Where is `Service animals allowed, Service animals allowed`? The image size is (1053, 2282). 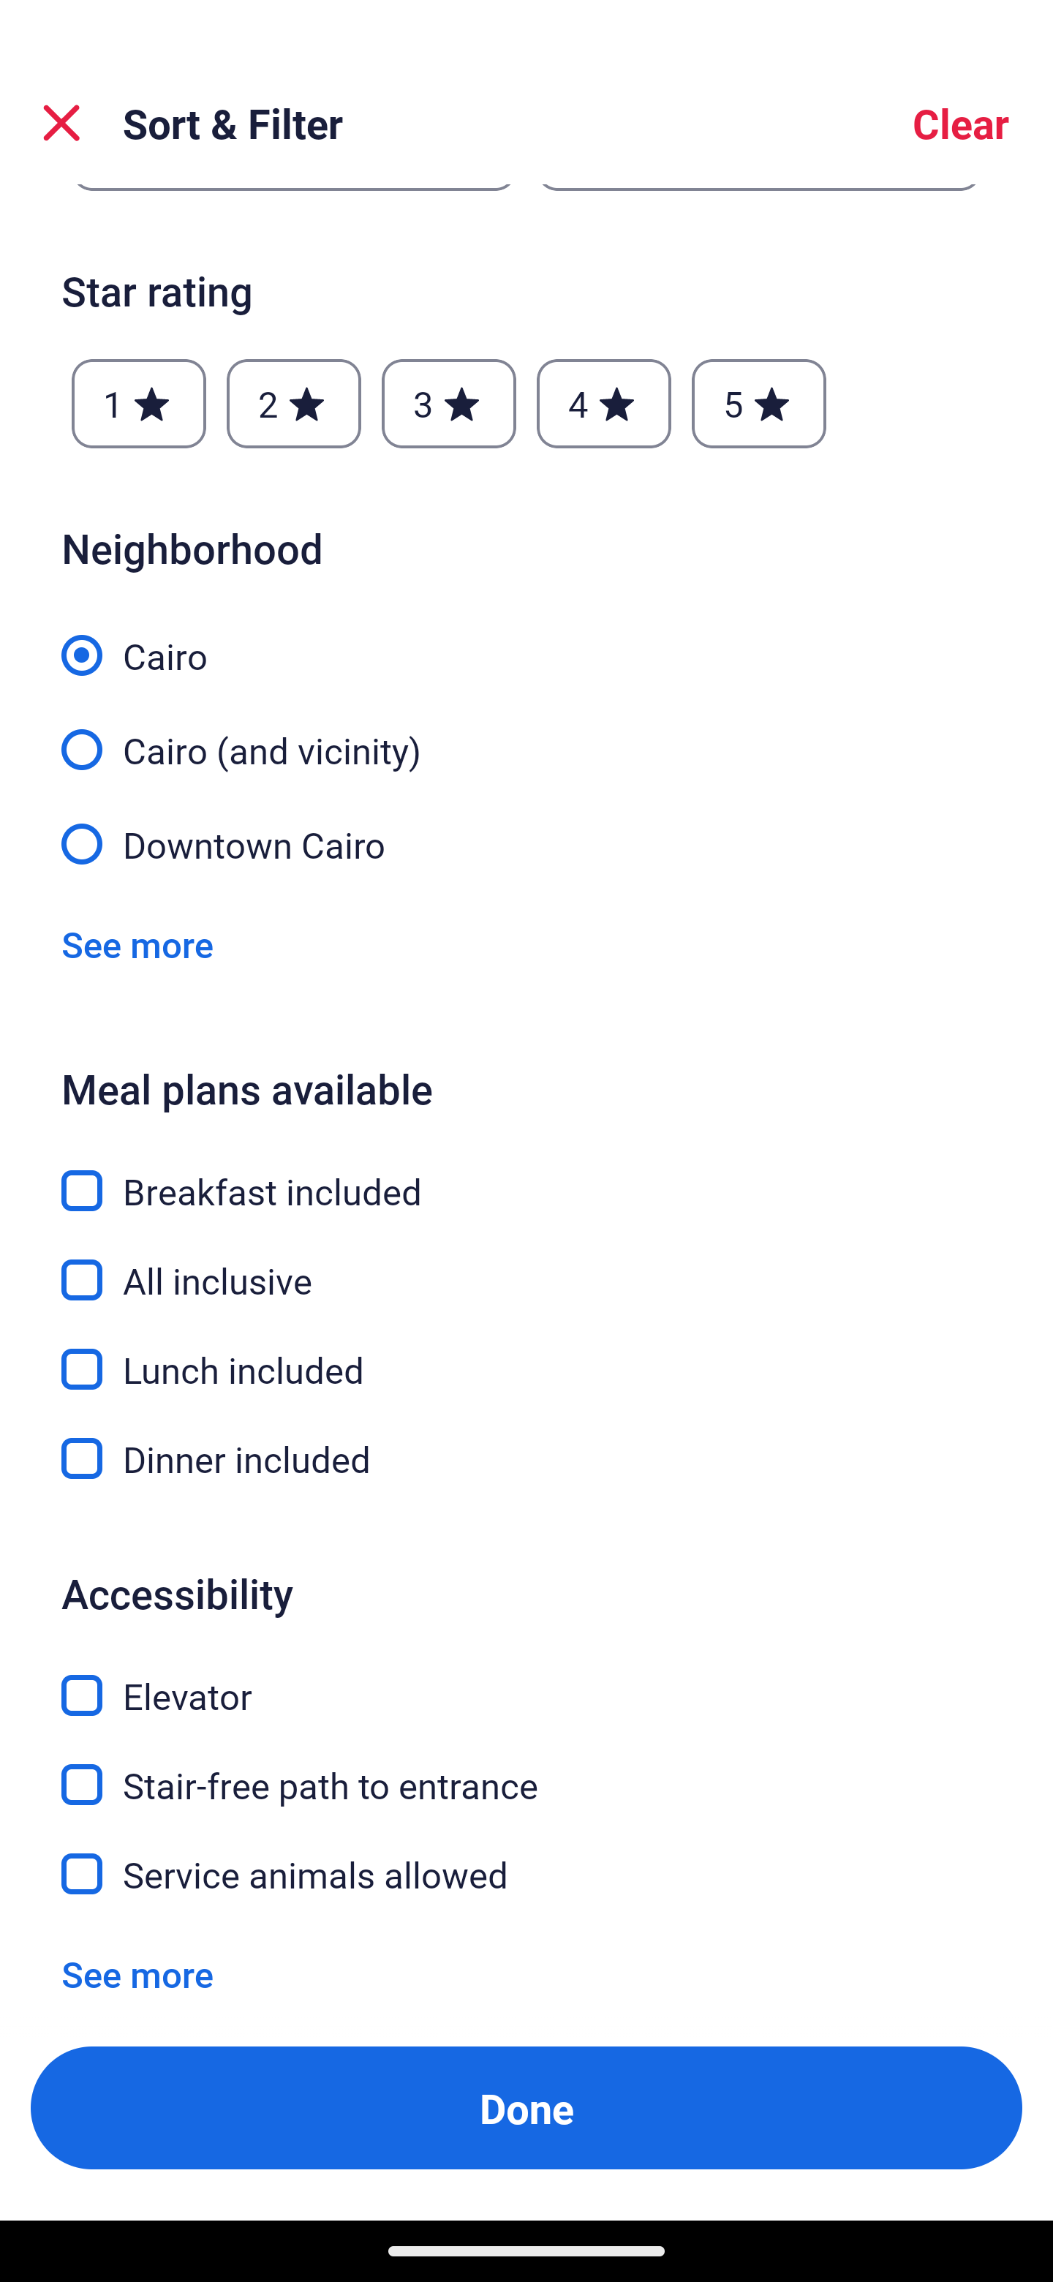
Service animals allowed, Service animals allowed is located at coordinates (526, 1874).